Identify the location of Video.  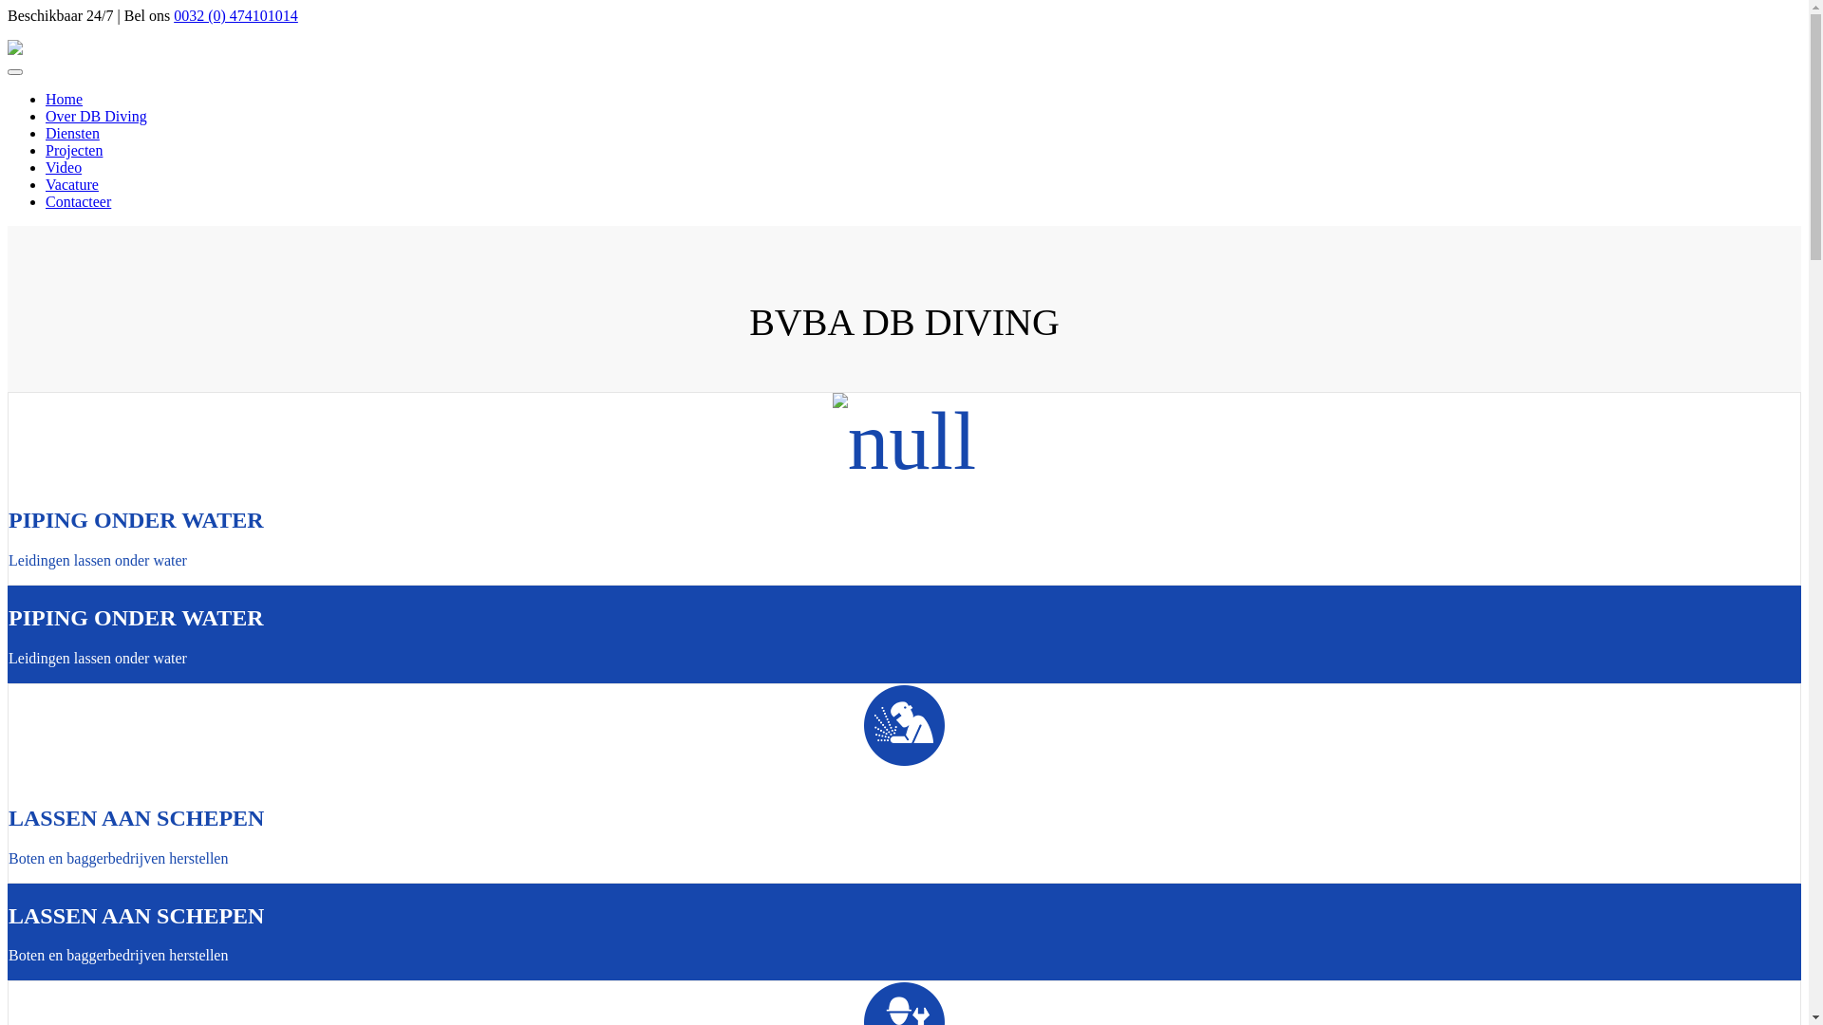
(64, 167).